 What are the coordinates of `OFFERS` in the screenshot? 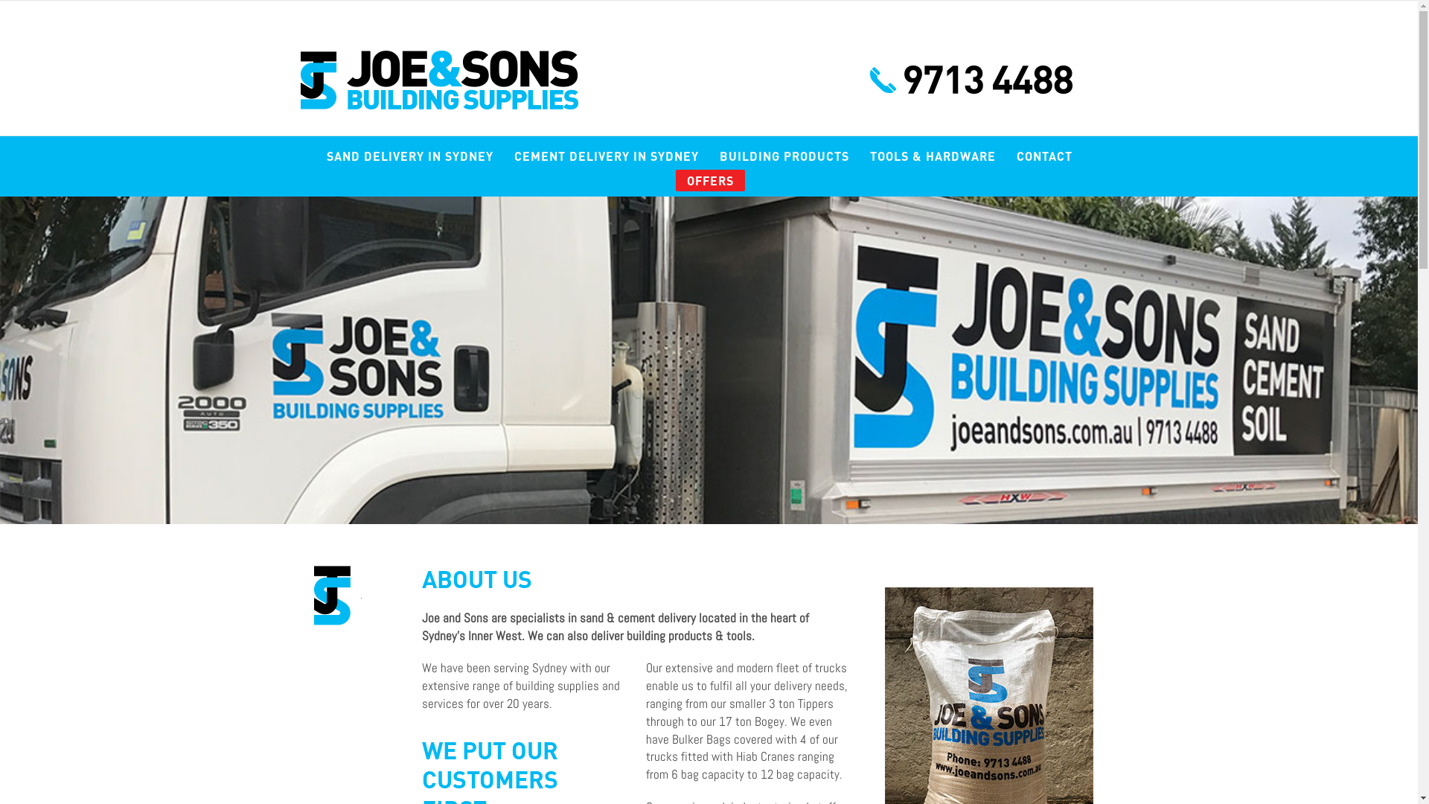 It's located at (710, 181).